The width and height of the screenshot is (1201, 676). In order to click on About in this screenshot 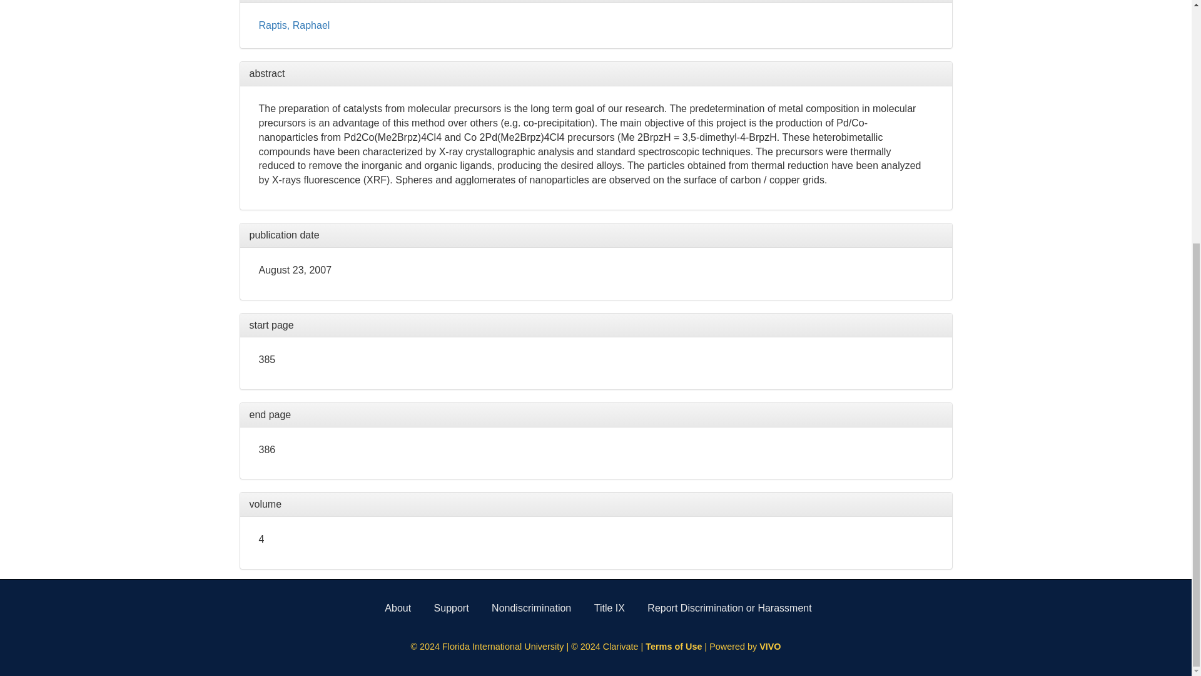, I will do `click(397, 608)`.